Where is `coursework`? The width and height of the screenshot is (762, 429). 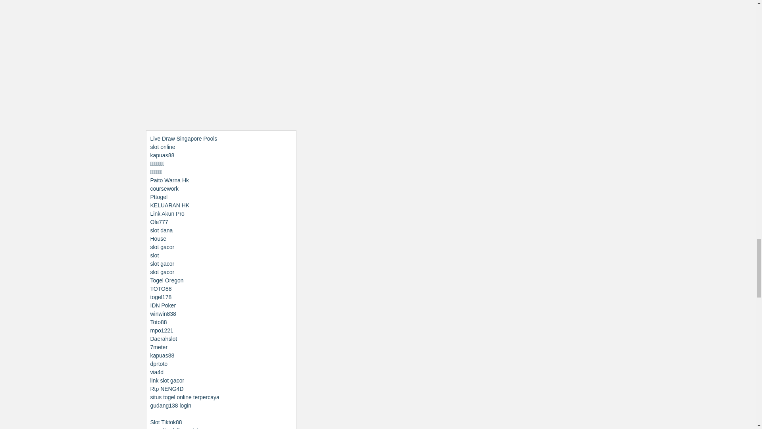 coursework is located at coordinates (164, 188).